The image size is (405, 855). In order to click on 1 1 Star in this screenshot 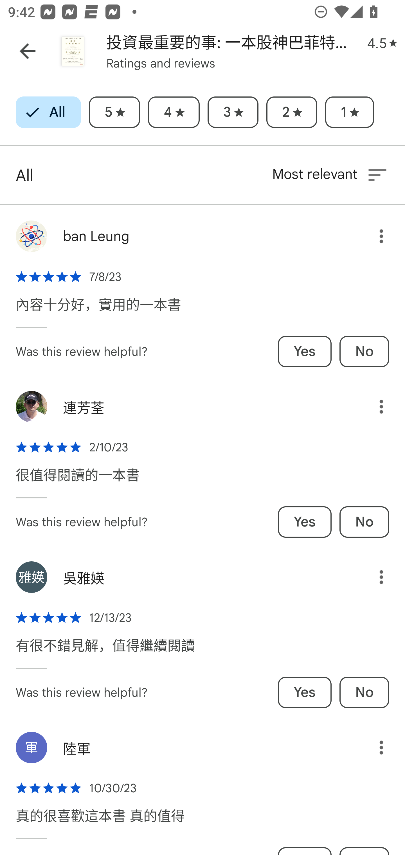, I will do `click(350, 112)`.